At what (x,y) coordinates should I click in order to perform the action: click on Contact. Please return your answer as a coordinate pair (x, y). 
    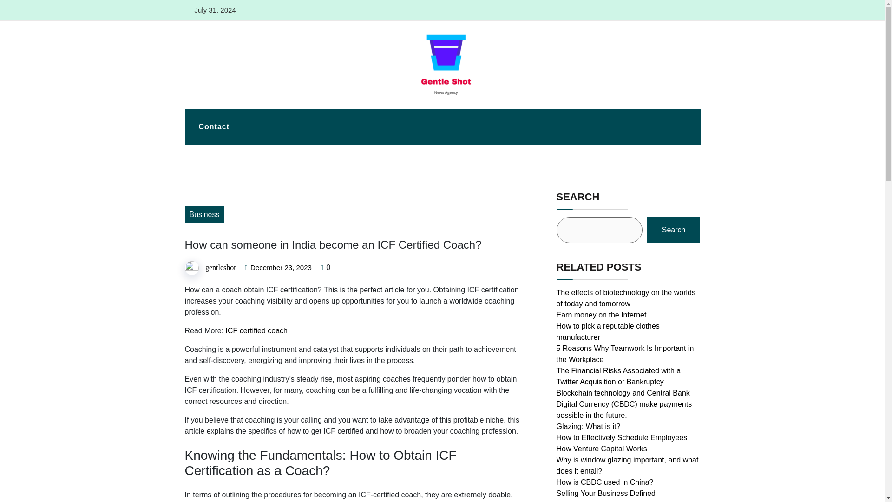
    Looking at the image, I should click on (214, 127).